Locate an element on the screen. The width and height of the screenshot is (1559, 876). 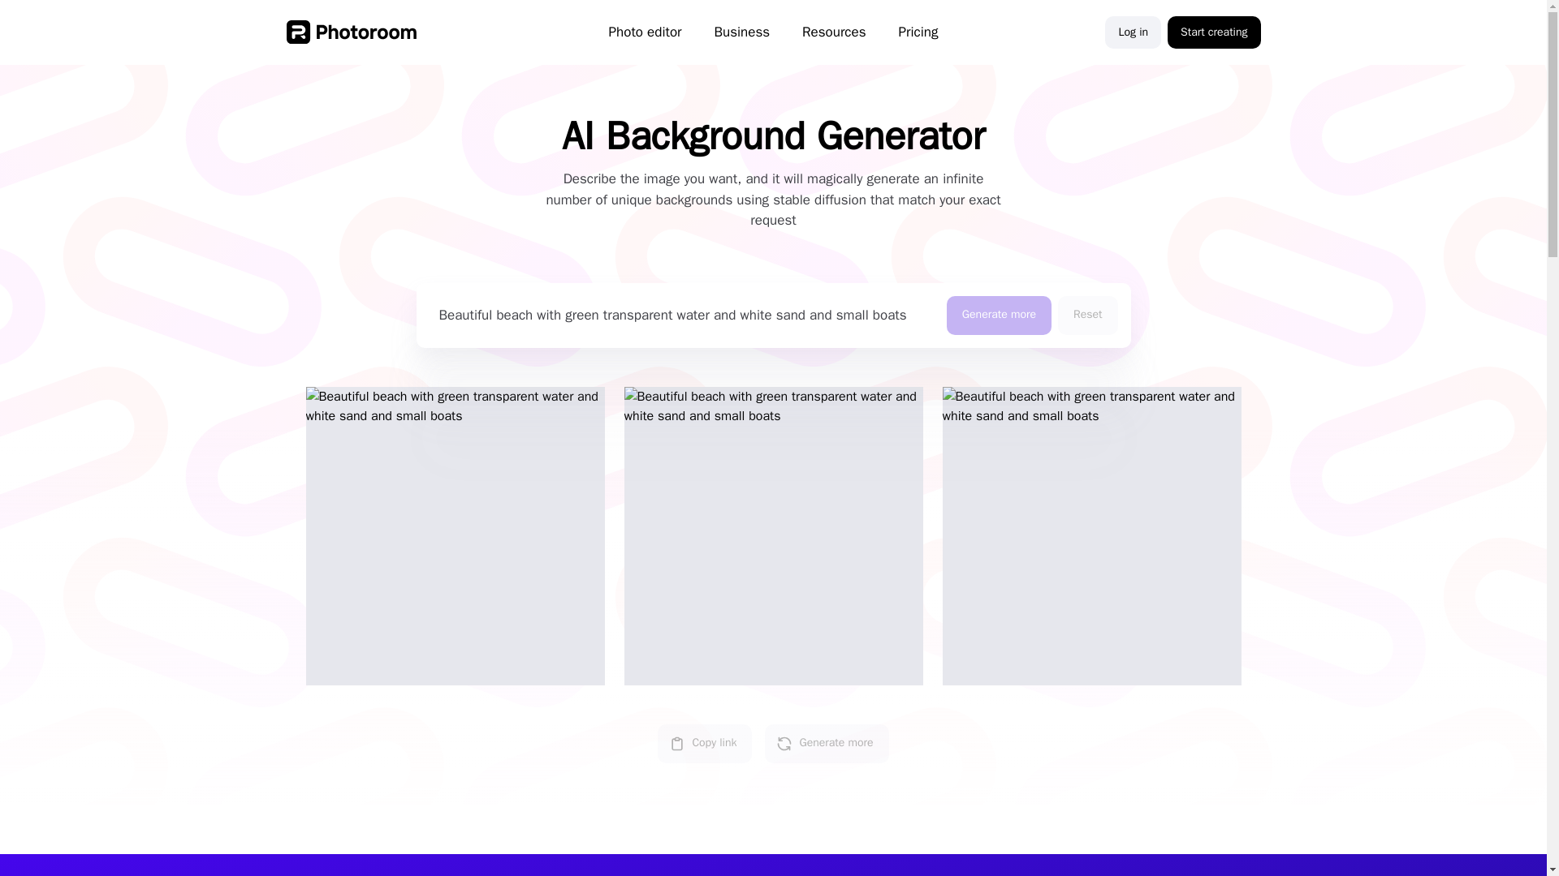
Business is located at coordinates (742, 32).